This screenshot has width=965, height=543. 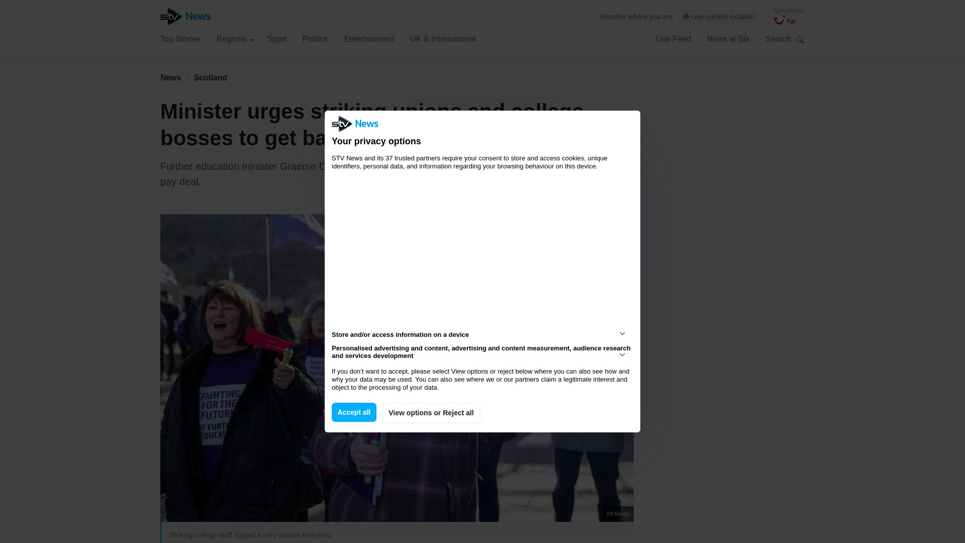 What do you see at coordinates (613, 16) in the screenshot?
I see `Weather` at bounding box center [613, 16].